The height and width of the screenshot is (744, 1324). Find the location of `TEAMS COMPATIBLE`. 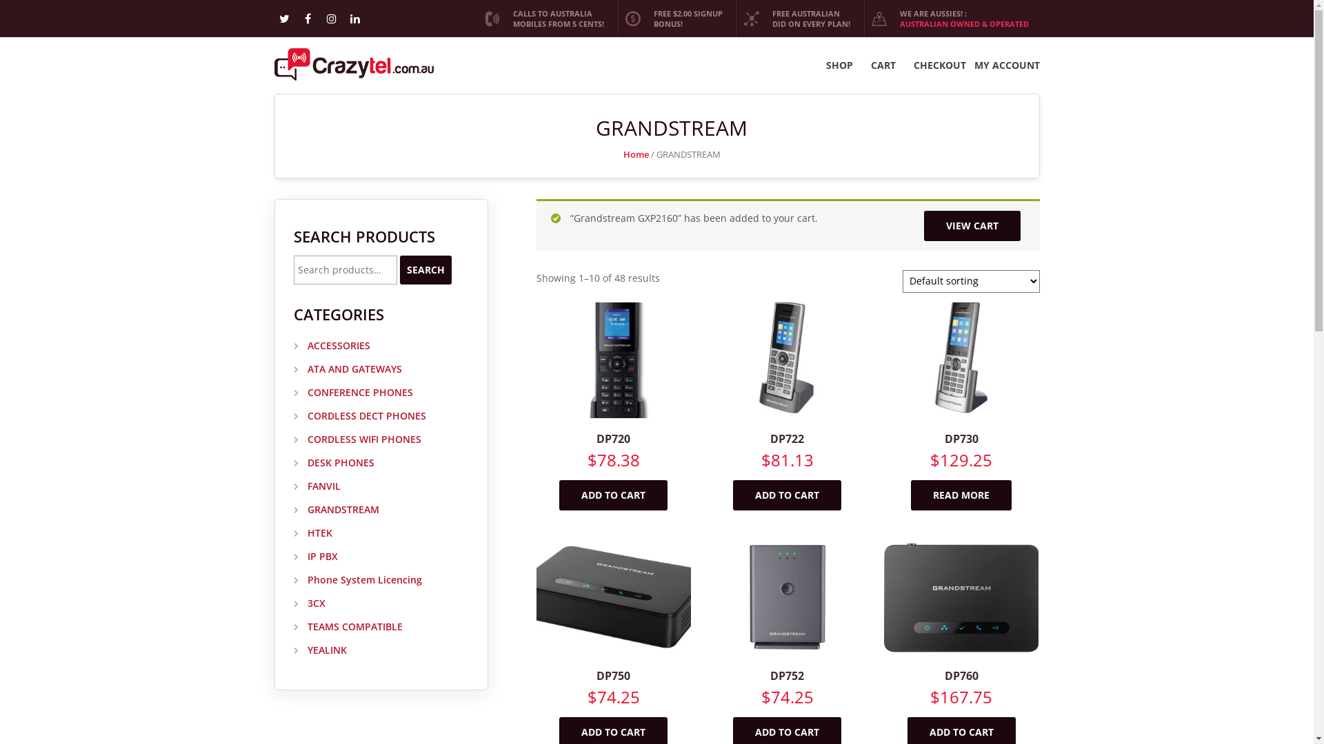

TEAMS COMPATIBLE is located at coordinates (348, 627).